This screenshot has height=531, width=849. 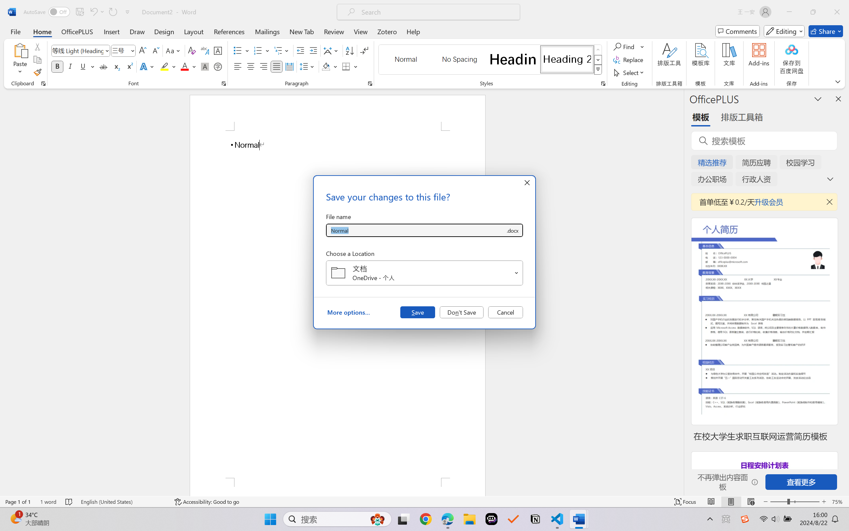 I want to click on Draw, so click(x=137, y=31).